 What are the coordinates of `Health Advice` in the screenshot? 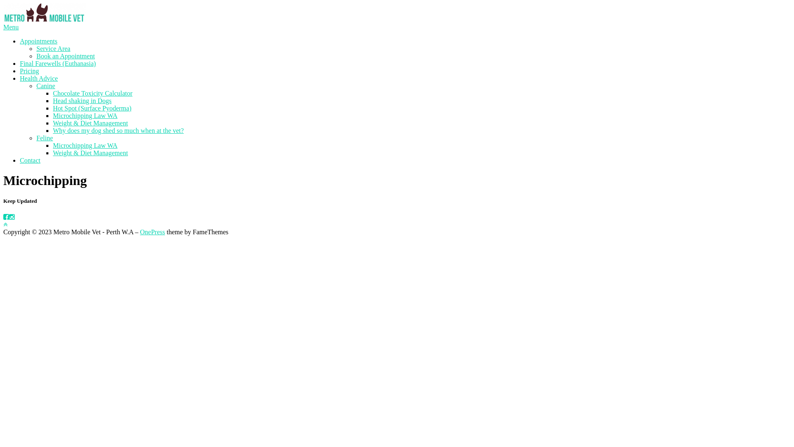 It's located at (39, 79).